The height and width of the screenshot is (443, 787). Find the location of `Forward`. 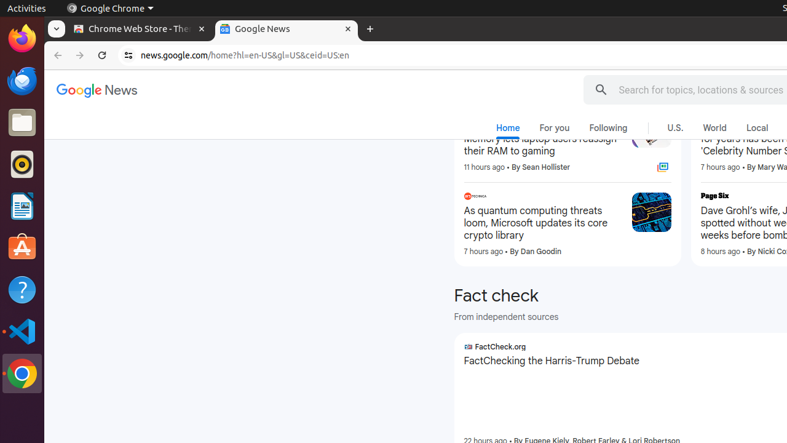

Forward is located at coordinates (80, 55).